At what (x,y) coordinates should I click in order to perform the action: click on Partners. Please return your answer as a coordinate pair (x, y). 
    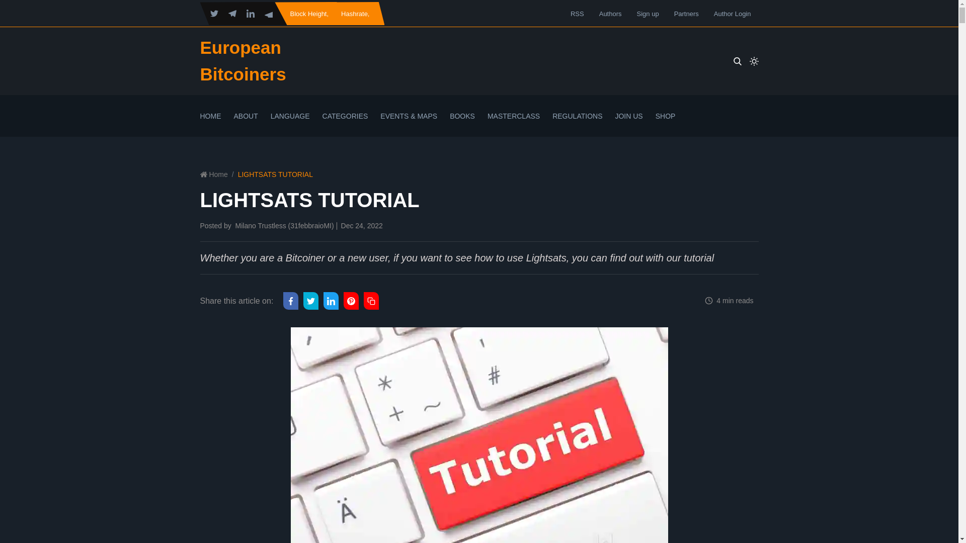
    Looking at the image, I should click on (686, 14).